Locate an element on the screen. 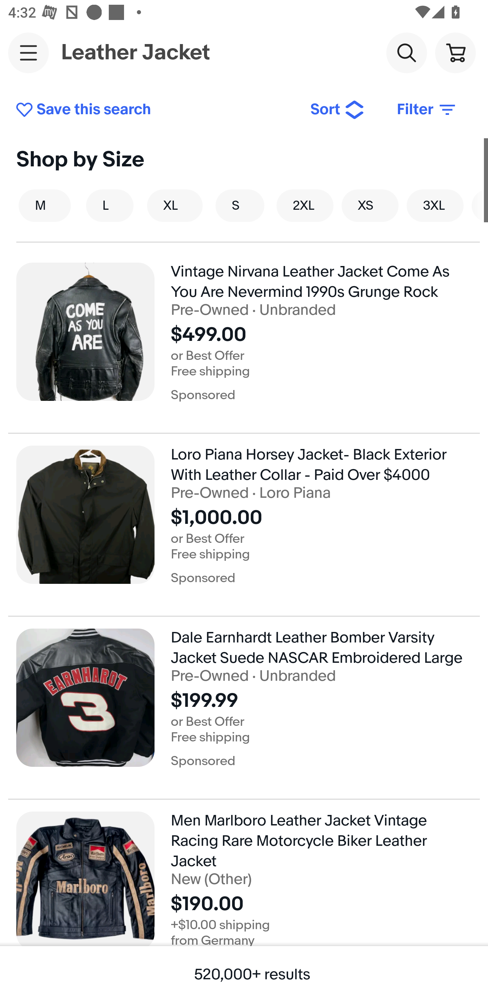  Cart button shopping cart is located at coordinates (455, 52).